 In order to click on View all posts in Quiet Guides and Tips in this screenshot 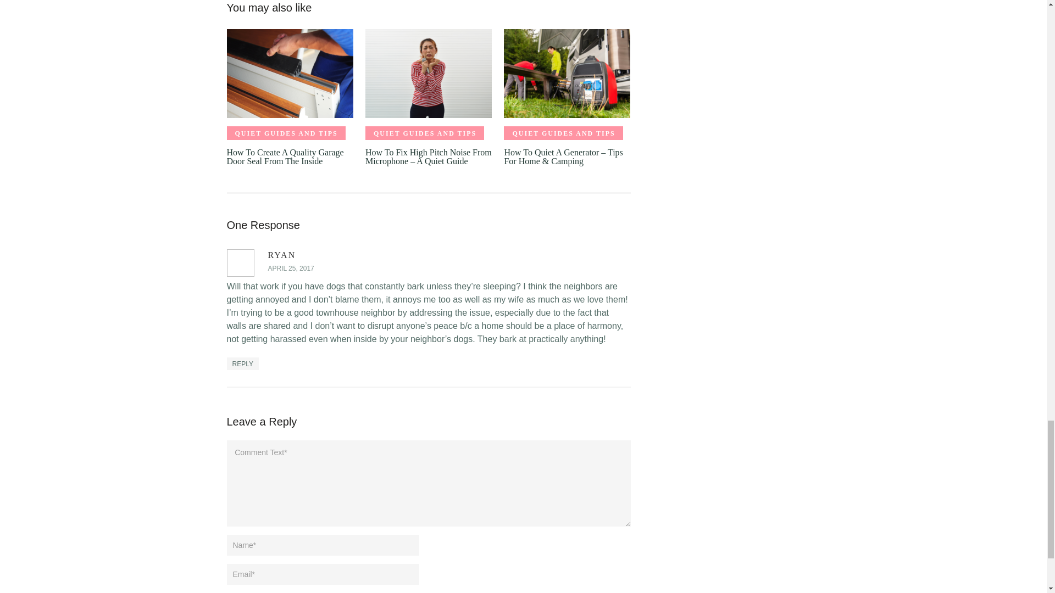, I will do `click(286, 133)`.